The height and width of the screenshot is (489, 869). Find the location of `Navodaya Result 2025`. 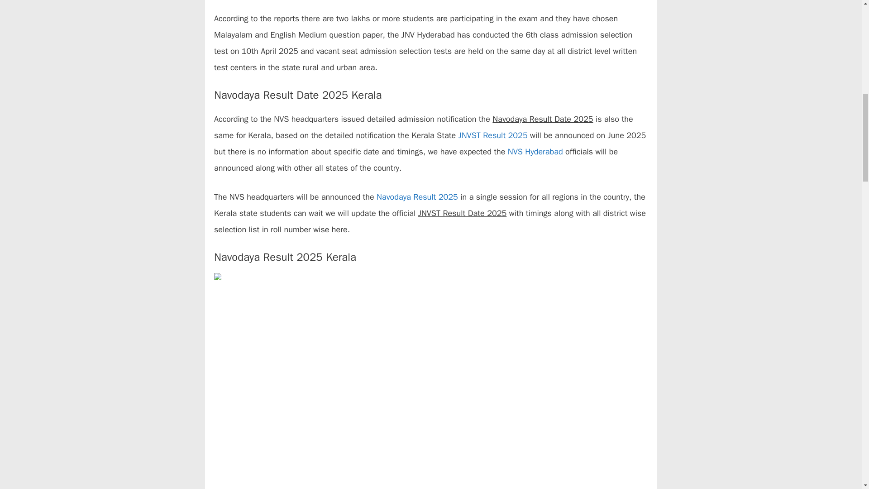

Navodaya Result 2025 is located at coordinates (417, 197).